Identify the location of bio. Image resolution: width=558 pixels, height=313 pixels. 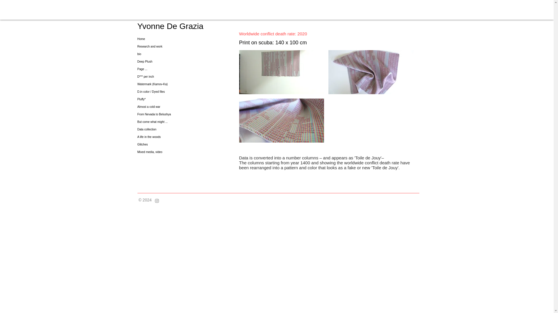
(171, 54).